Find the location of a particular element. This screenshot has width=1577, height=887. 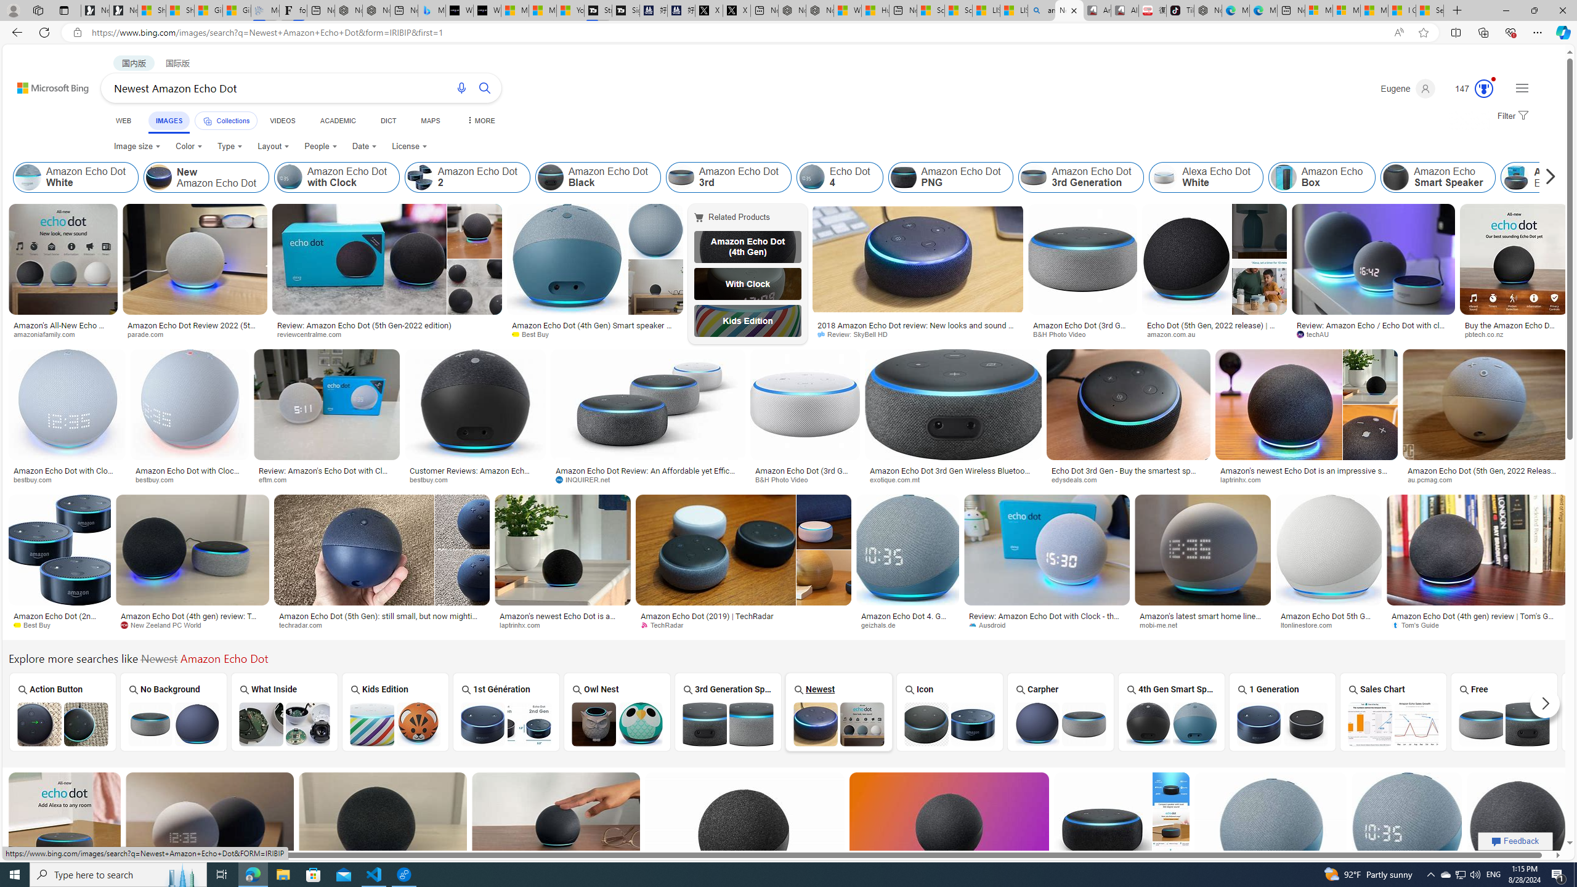

Amazon Echo Dot 3rd Generation is located at coordinates (1080, 177).